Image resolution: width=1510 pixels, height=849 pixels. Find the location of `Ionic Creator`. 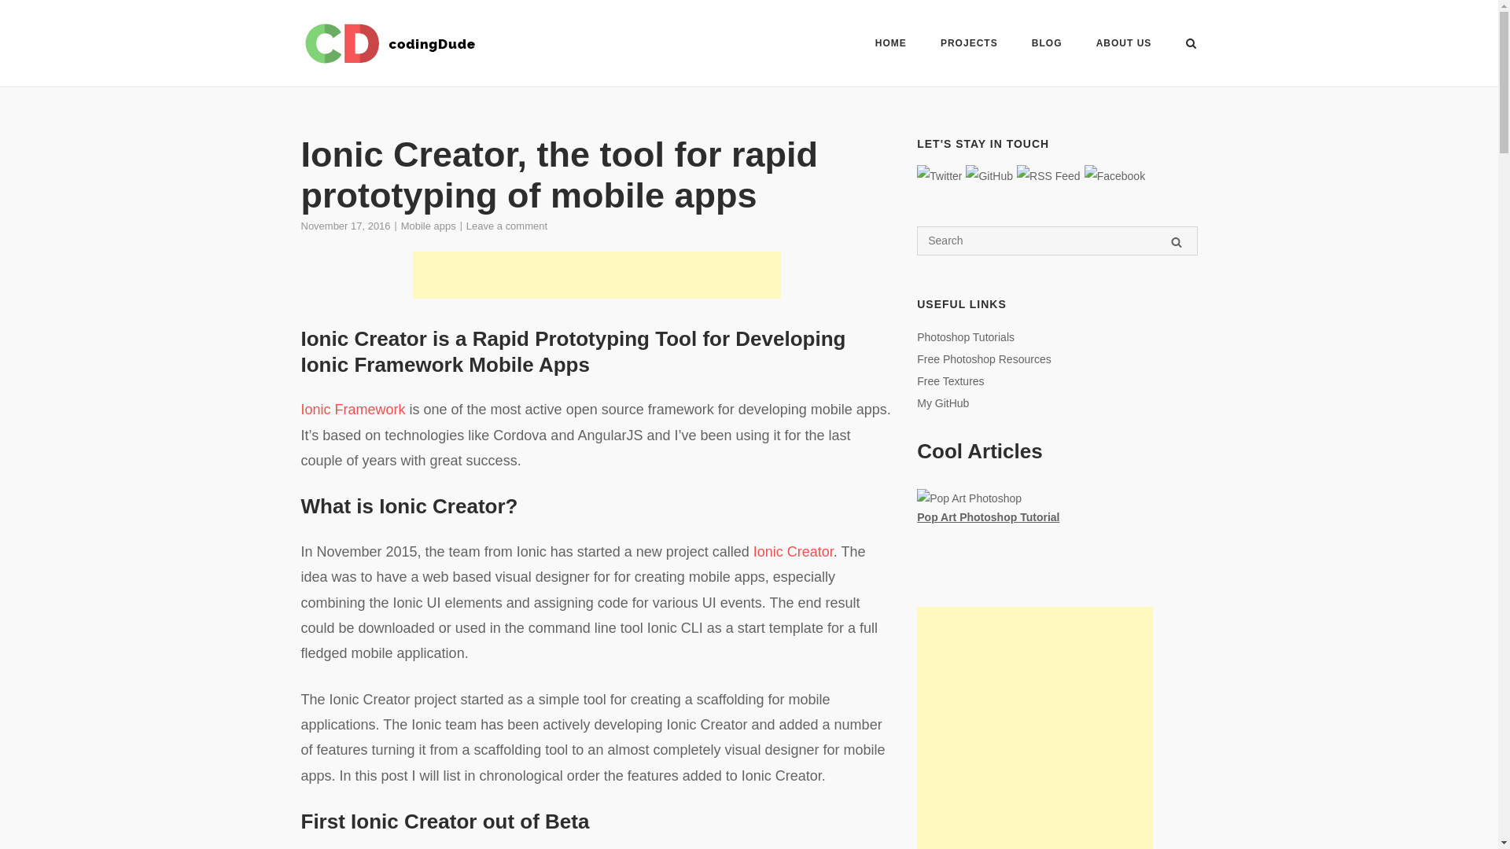

Ionic Creator is located at coordinates (793, 552).